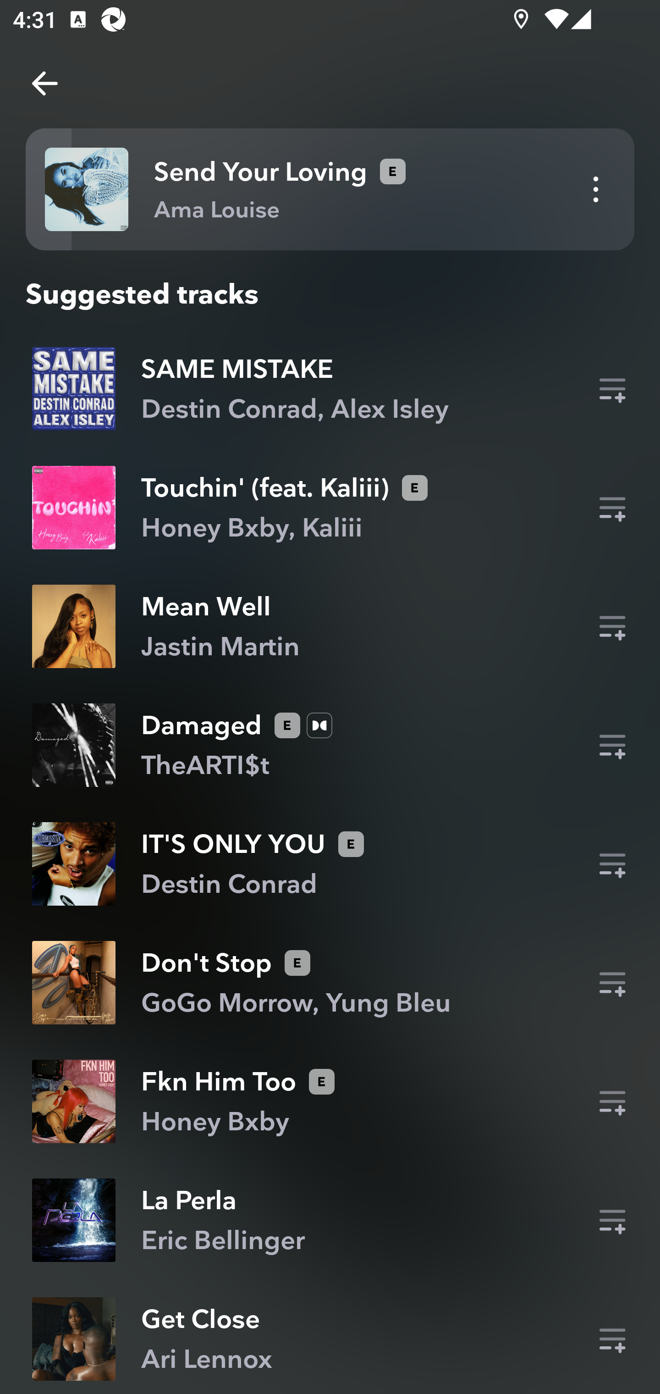 The width and height of the screenshot is (660, 1394). What do you see at coordinates (330, 1339) in the screenshot?
I see `Get Close Ari Lennox` at bounding box center [330, 1339].